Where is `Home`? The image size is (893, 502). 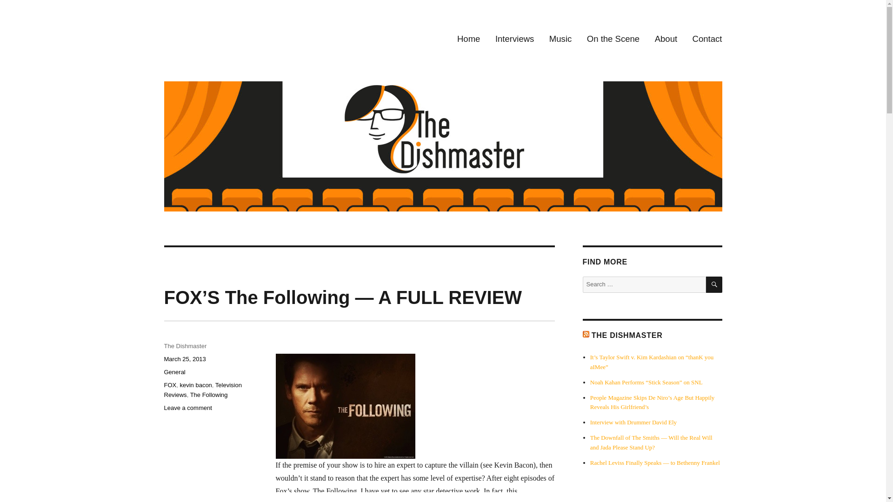
Home is located at coordinates (469, 39).